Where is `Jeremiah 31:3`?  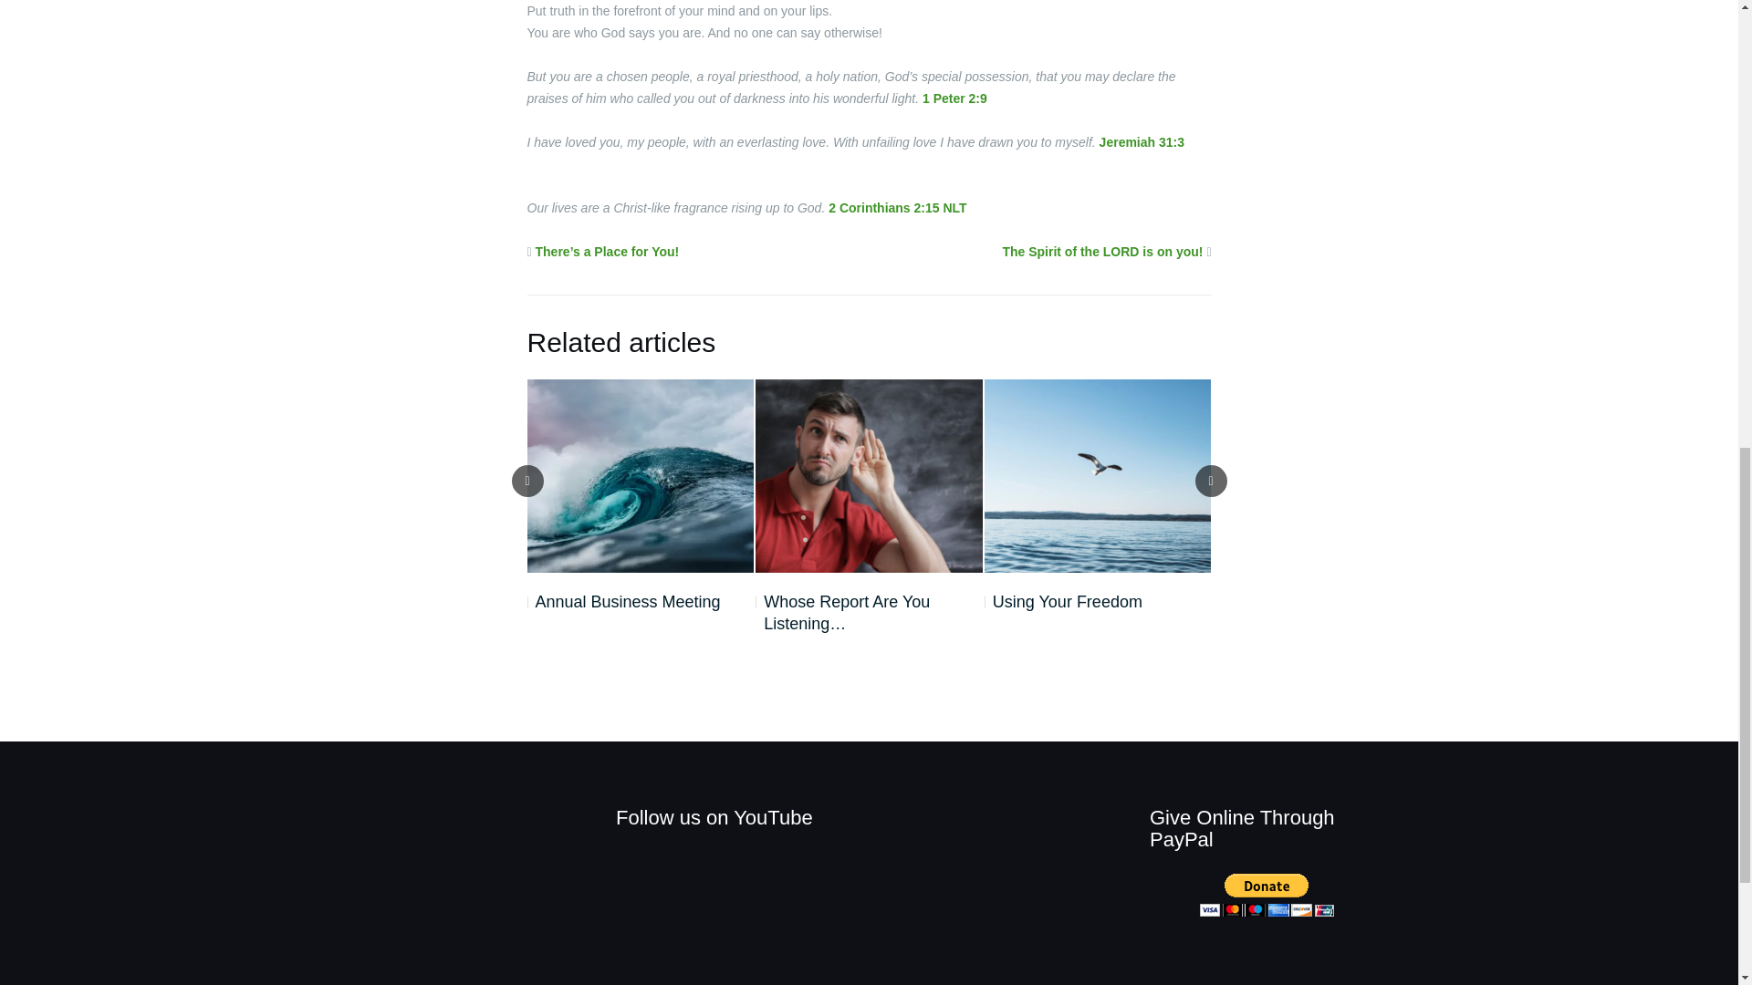
Jeremiah 31:3 is located at coordinates (1142, 142).